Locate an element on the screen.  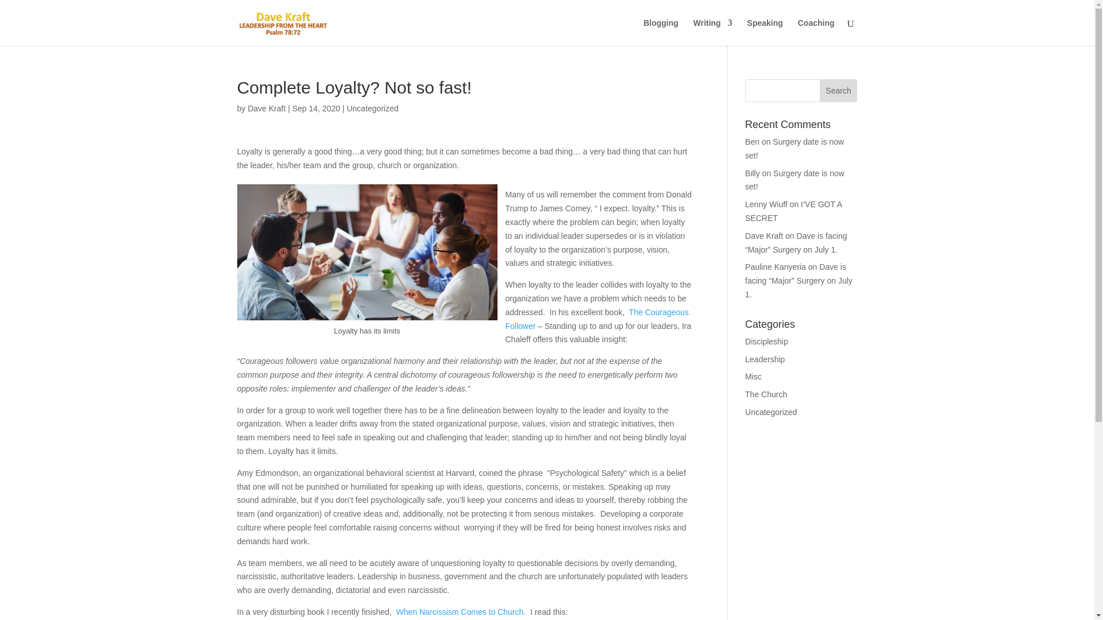
Coaching is located at coordinates (816, 32).